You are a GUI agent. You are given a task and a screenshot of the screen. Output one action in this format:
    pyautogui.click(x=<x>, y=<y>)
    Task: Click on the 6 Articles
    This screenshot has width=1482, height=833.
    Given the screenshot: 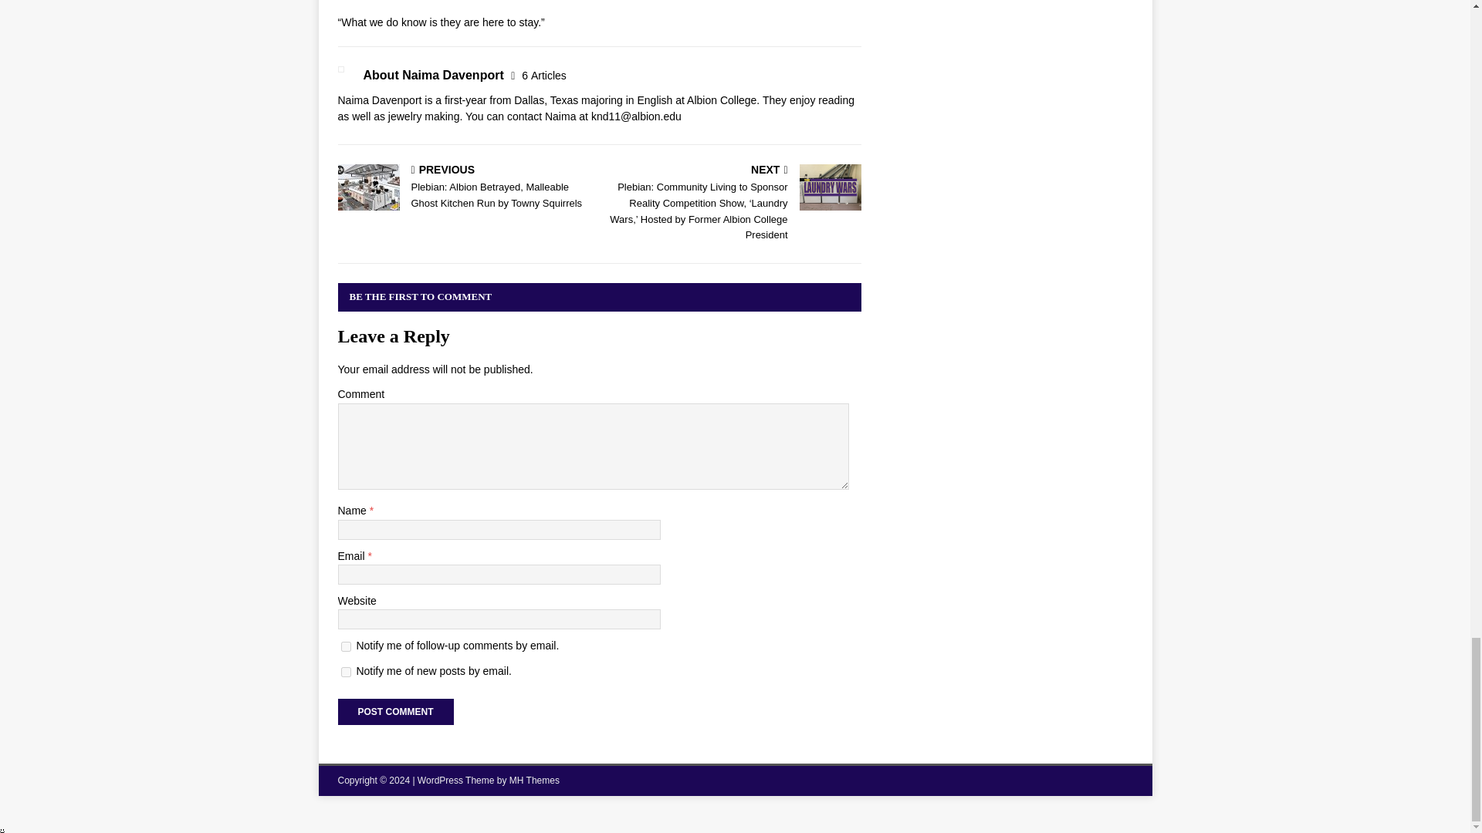 What is the action you would take?
    pyautogui.click(x=543, y=75)
    